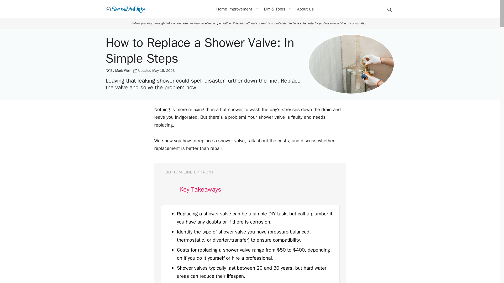 Image resolution: width=504 pixels, height=283 pixels. What do you see at coordinates (125, 9) in the screenshot?
I see `Home Improvement` at bounding box center [125, 9].